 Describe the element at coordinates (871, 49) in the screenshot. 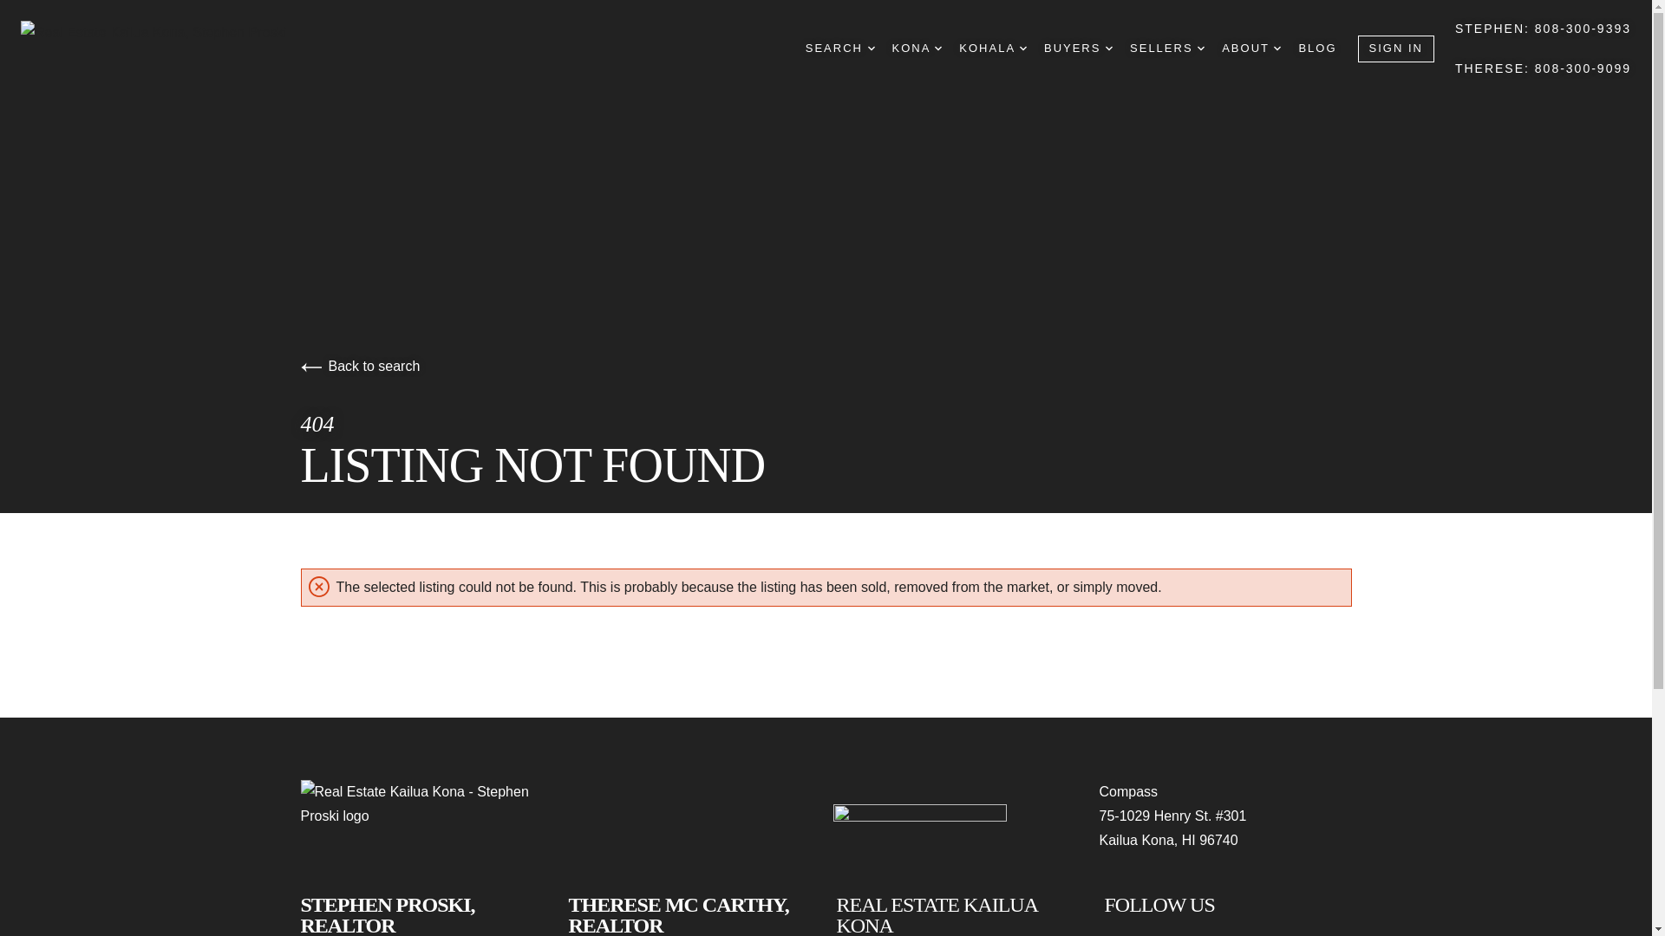

I see `DROPDOWN ARROW` at that location.